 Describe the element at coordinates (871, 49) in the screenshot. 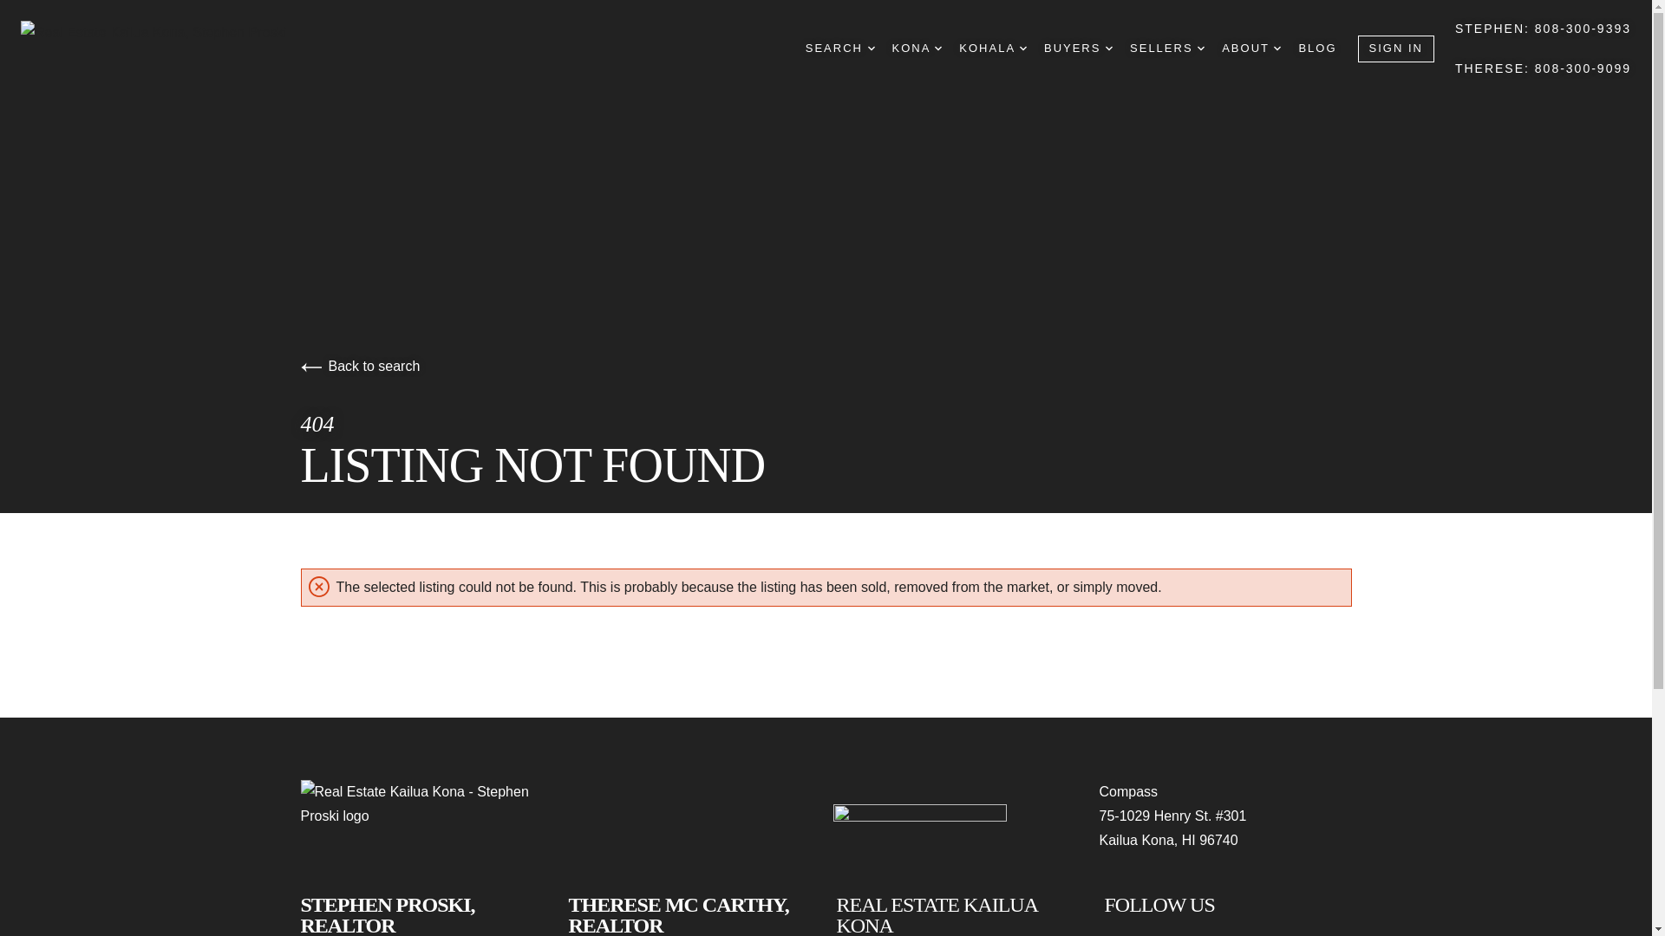

I see `DROPDOWN ARROW` at that location.